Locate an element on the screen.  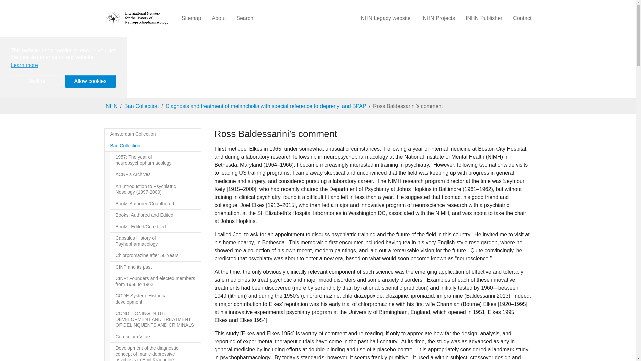
INHN Legacy website is located at coordinates (385, 18).